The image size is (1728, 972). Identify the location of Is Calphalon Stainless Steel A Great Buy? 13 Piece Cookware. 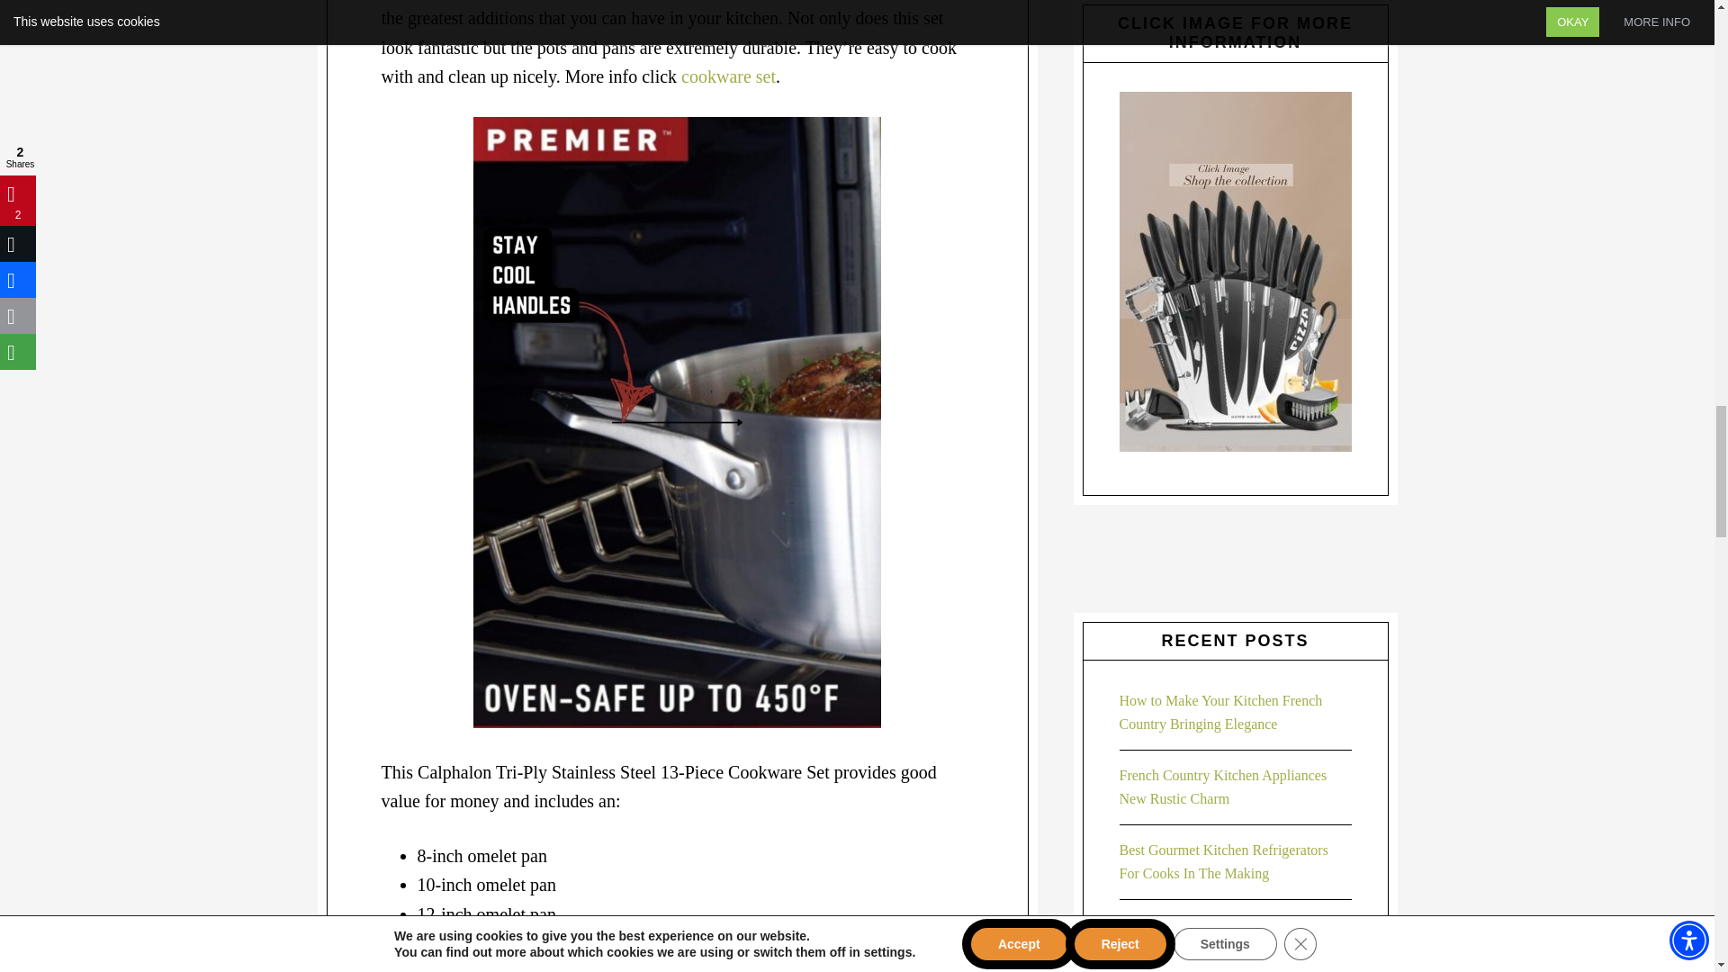
(1224, 936).